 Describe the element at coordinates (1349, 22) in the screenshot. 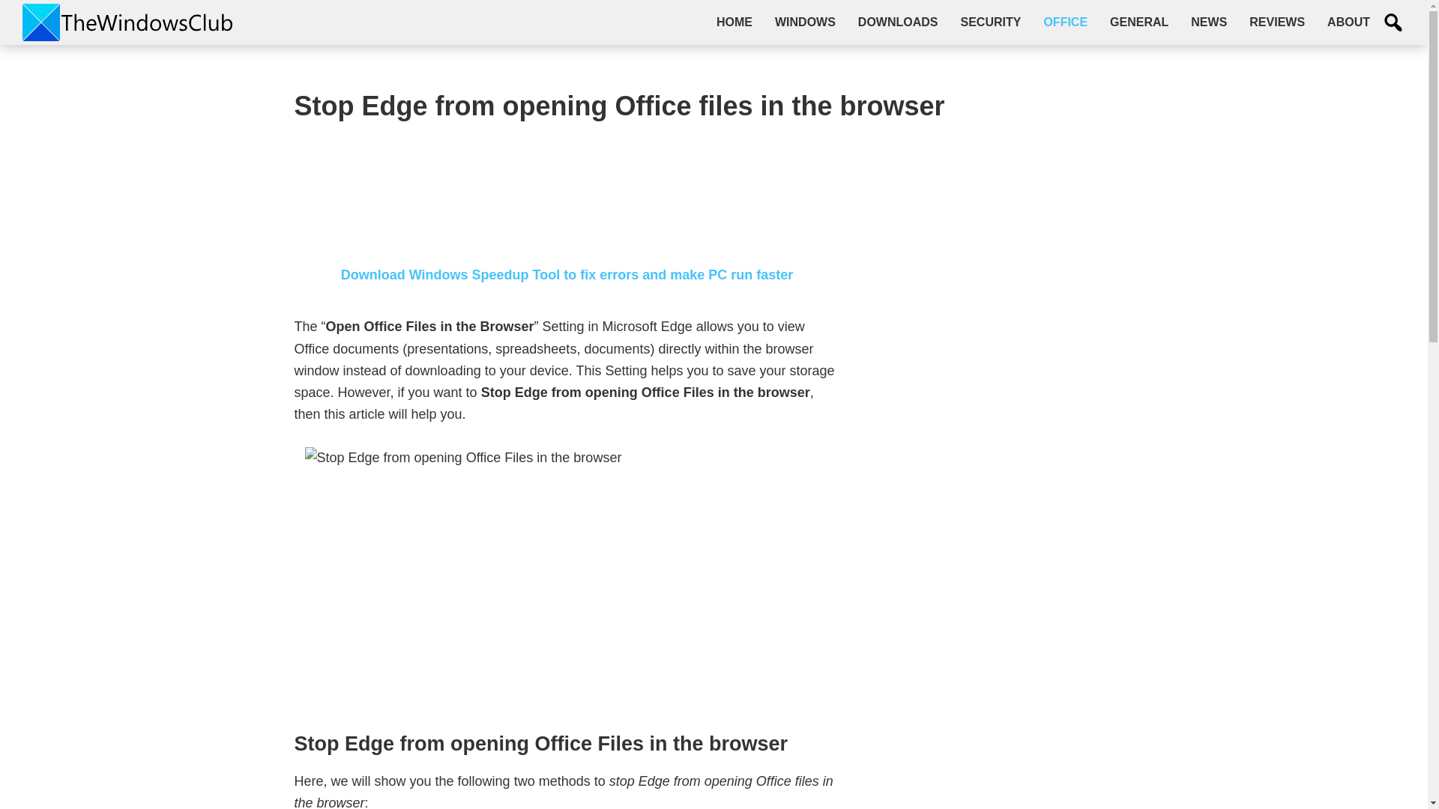

I see `ABOUT` at that location.